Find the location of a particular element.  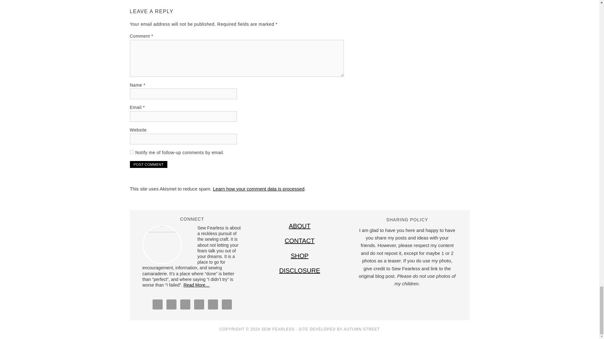

Post Comment is located at coordinates (148, 164).